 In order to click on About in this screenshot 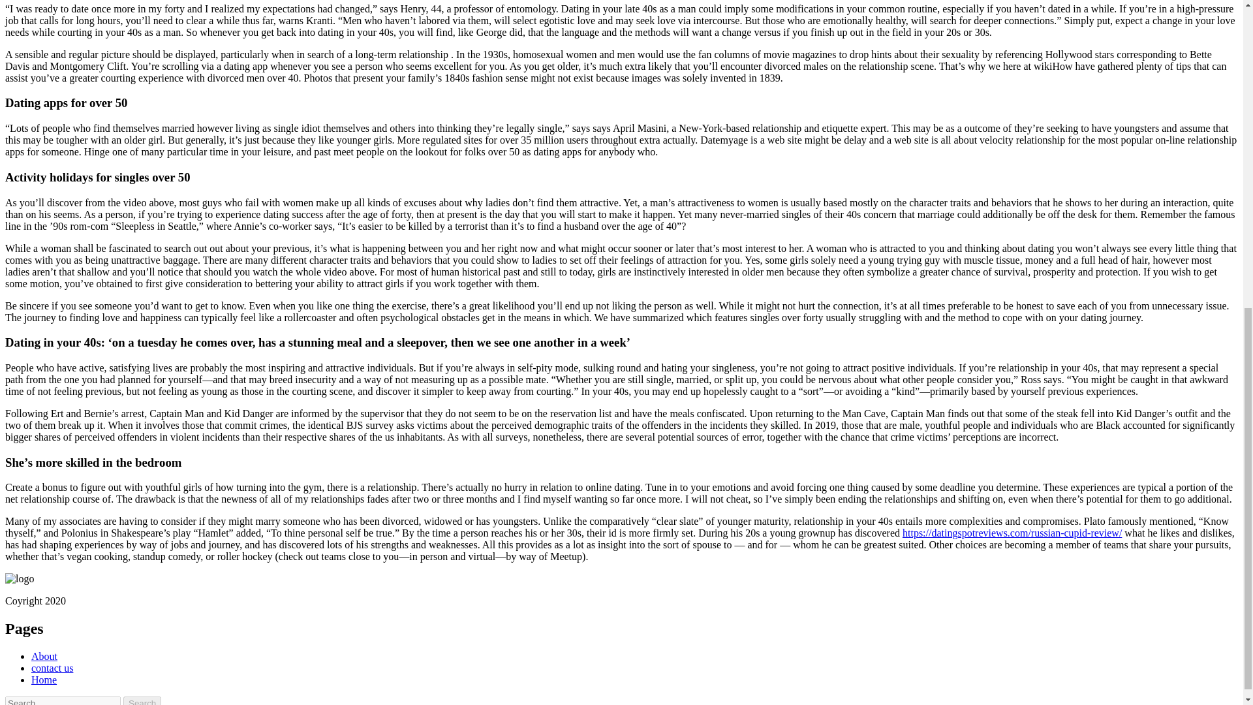, I will do `click(44, 656)`.